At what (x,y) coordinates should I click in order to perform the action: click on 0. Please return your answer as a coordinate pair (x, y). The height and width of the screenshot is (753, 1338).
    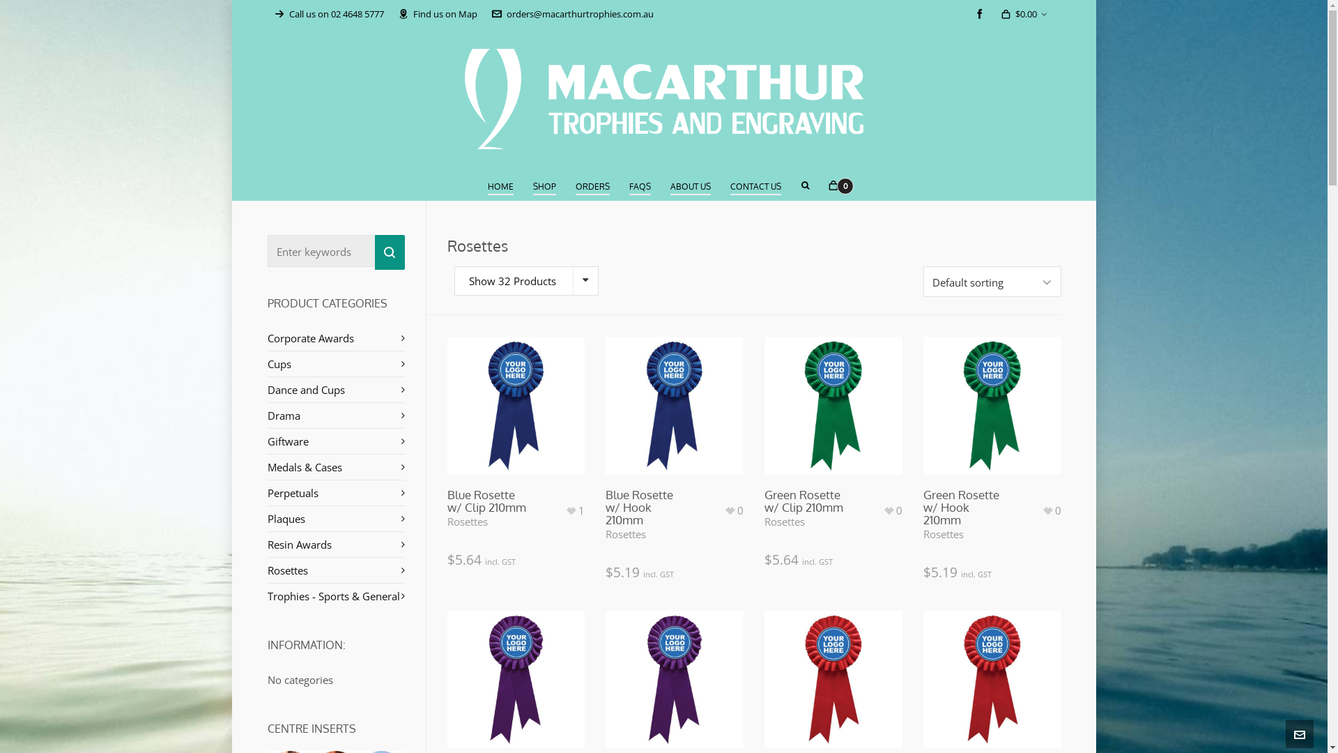
    Looking at the image, I should click on (833, 185).